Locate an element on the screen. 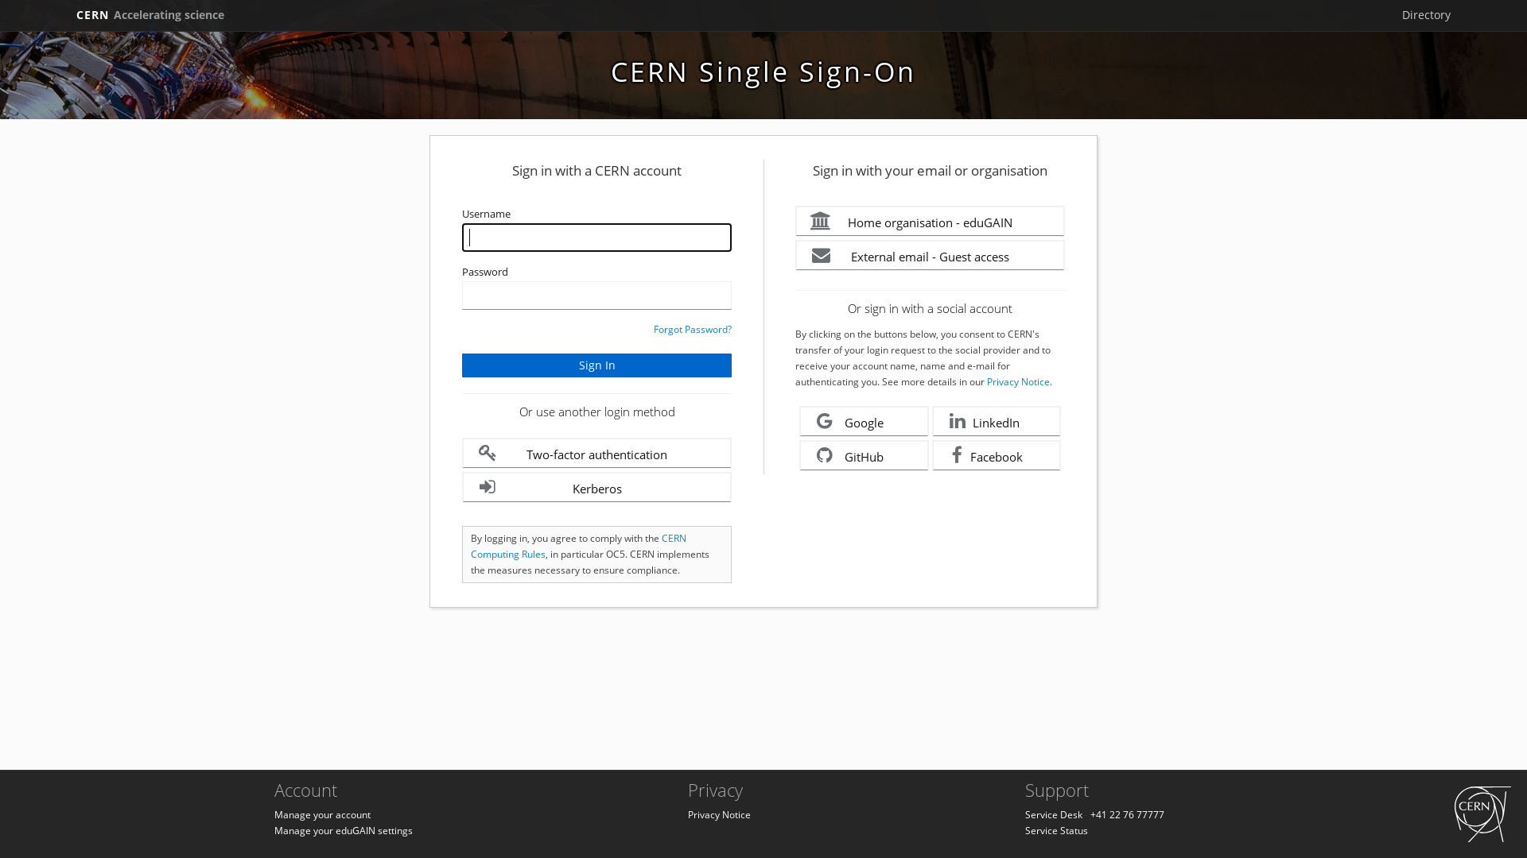 This screenshot has width=1527, height=858. Privacy Notice is located at coordinates (719, 815).